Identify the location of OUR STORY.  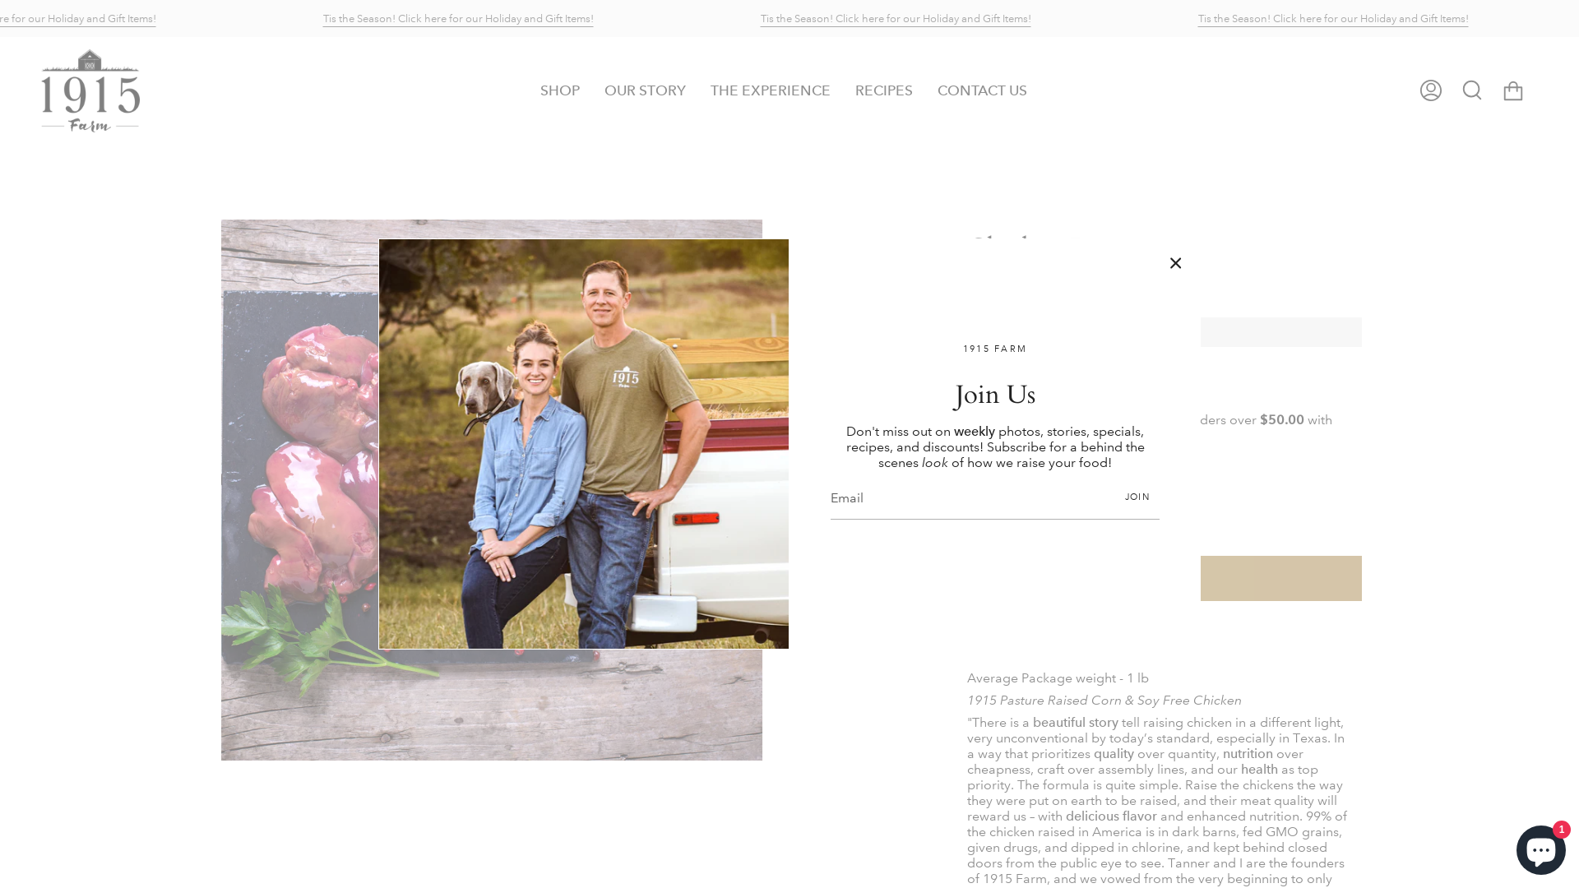
(645, 90).